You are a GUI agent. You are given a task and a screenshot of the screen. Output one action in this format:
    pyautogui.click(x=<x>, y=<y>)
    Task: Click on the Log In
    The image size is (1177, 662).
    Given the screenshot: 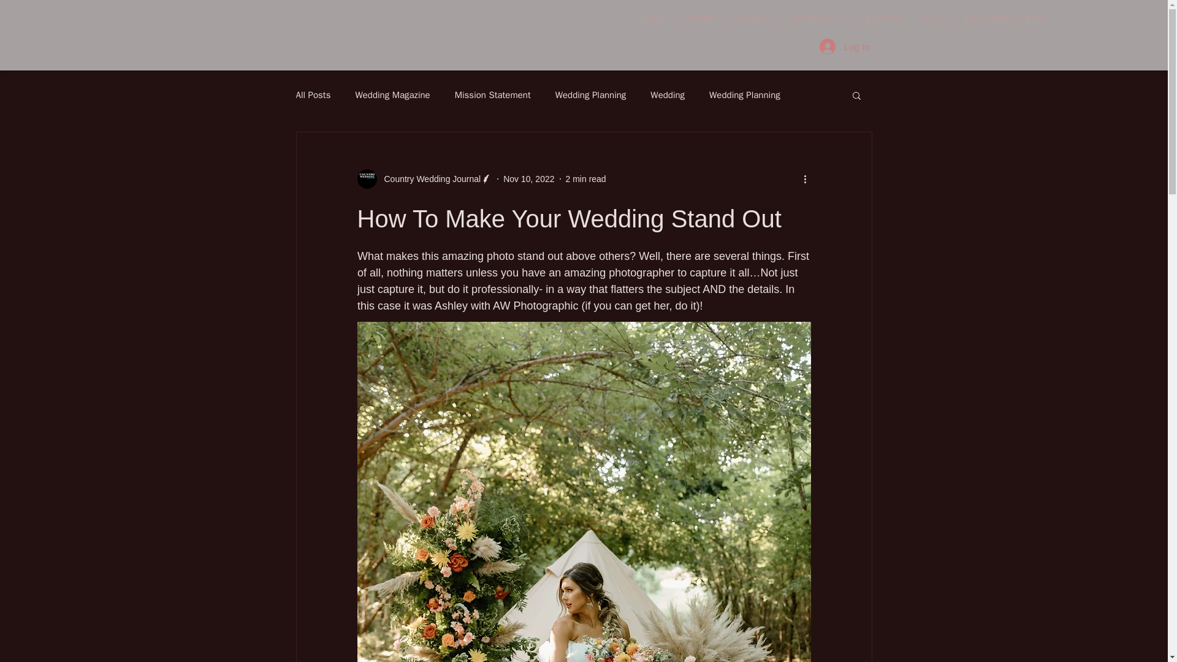 What is the action you would take?
    pyautogui.click(x=844, y=47)
    